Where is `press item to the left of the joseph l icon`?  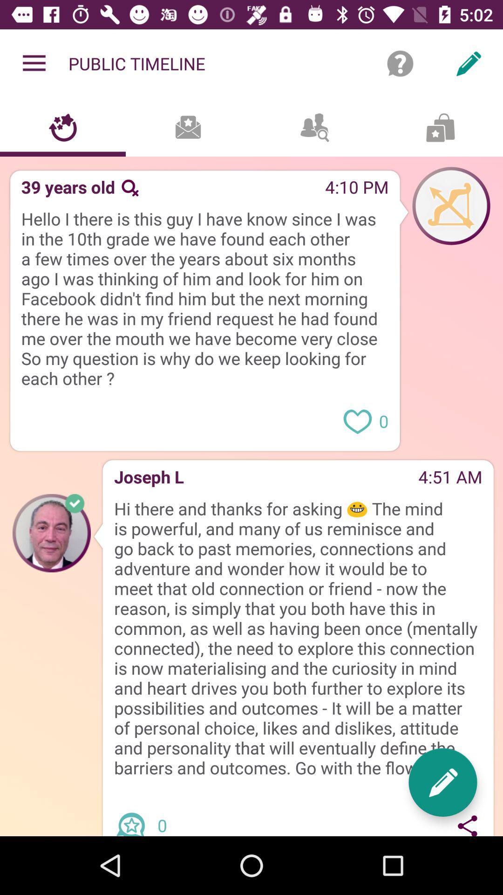
press item to the left of the joseph l icon is located at coordinates (51, 533).